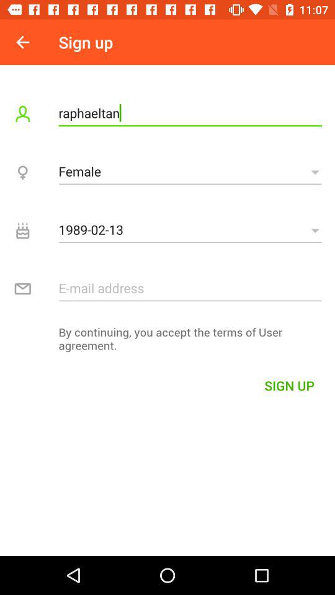 The height and width of the screenshot is (595, 335). Describe the element at coordinates (22, 42) in the screenshot. I see `turn on the item to the left of sign up` at that location.